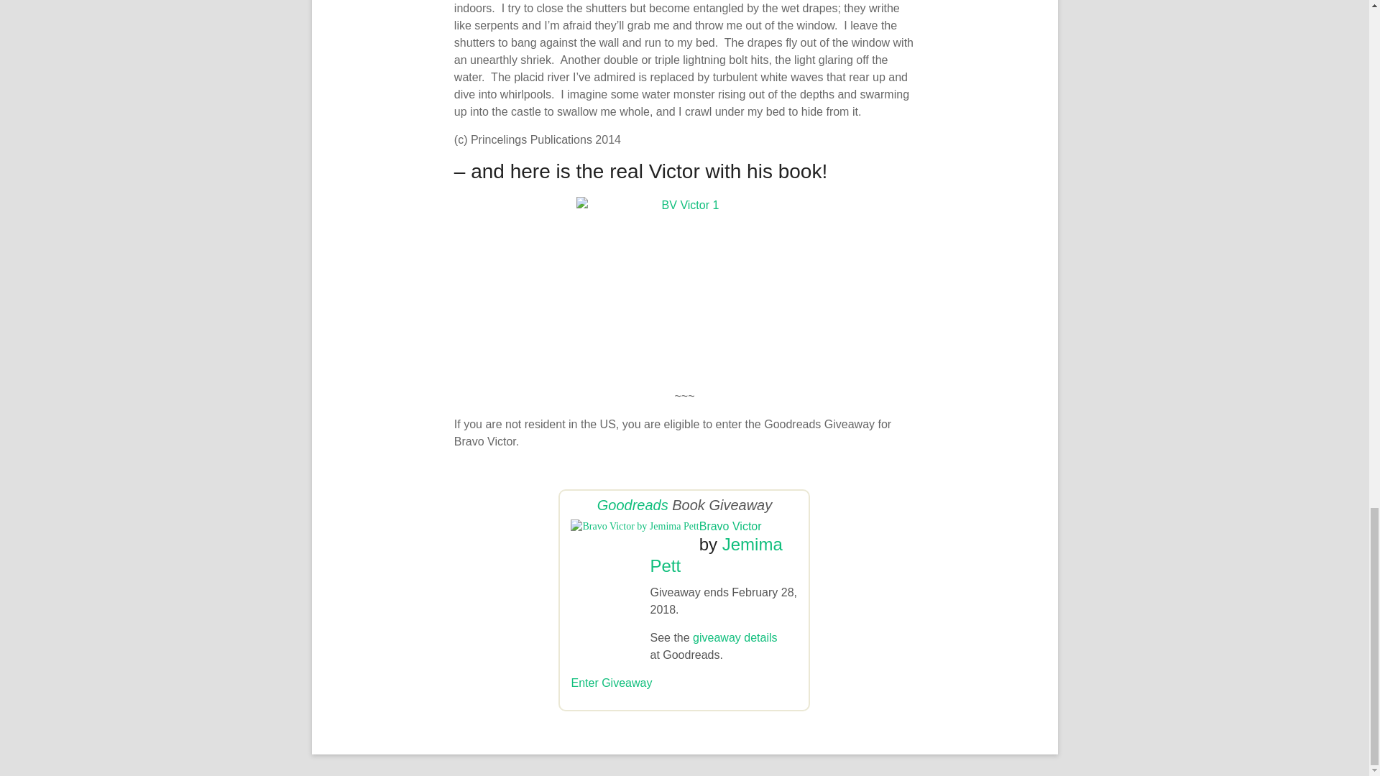  I want to click on Bravo Victor by Jemima Pett, so click(634, 526).